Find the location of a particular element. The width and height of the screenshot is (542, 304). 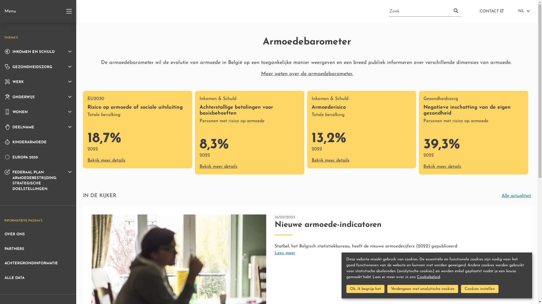

Cookies instellen is located at coordinates (480, 289).